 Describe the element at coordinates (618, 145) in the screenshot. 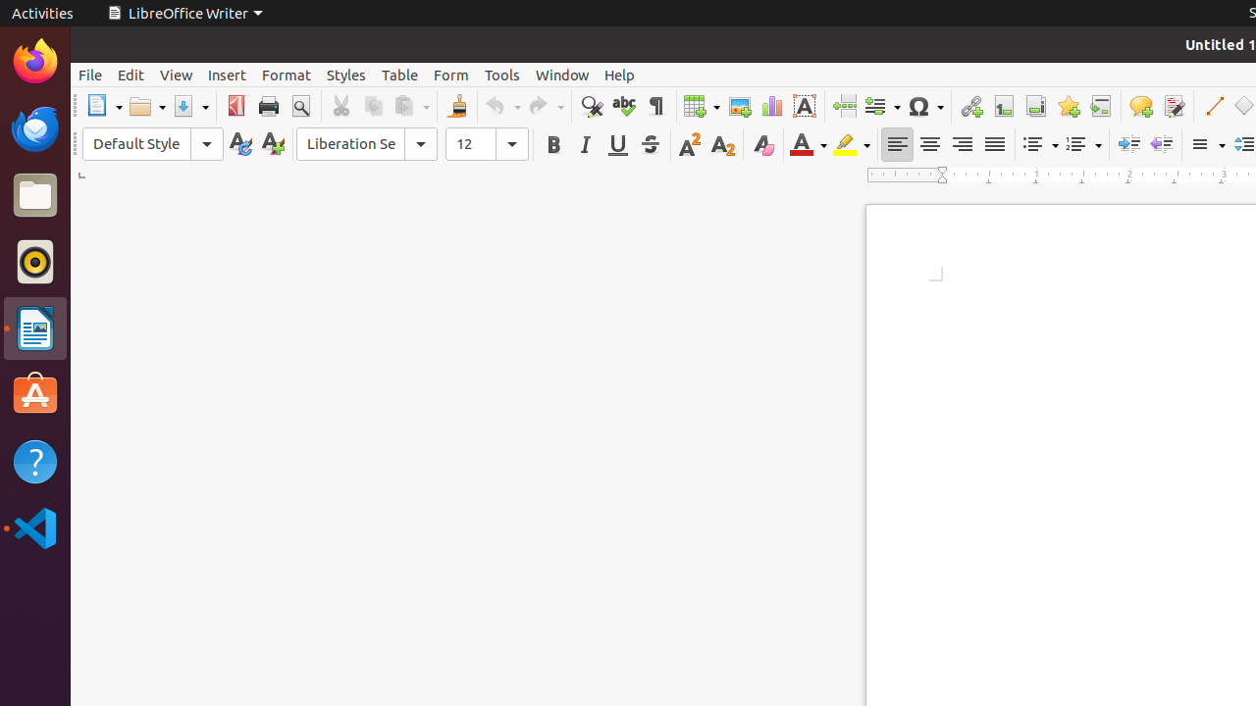

I see `Underline` at that location.